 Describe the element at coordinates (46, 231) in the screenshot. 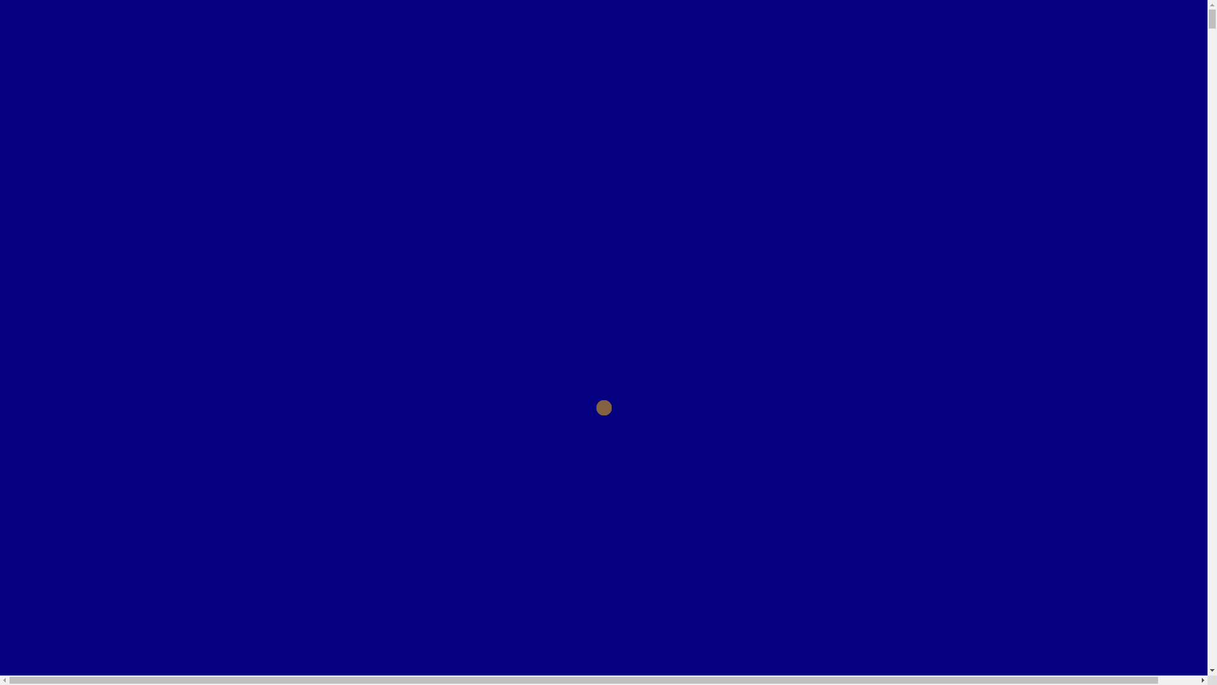

I see `Investors` at that location.